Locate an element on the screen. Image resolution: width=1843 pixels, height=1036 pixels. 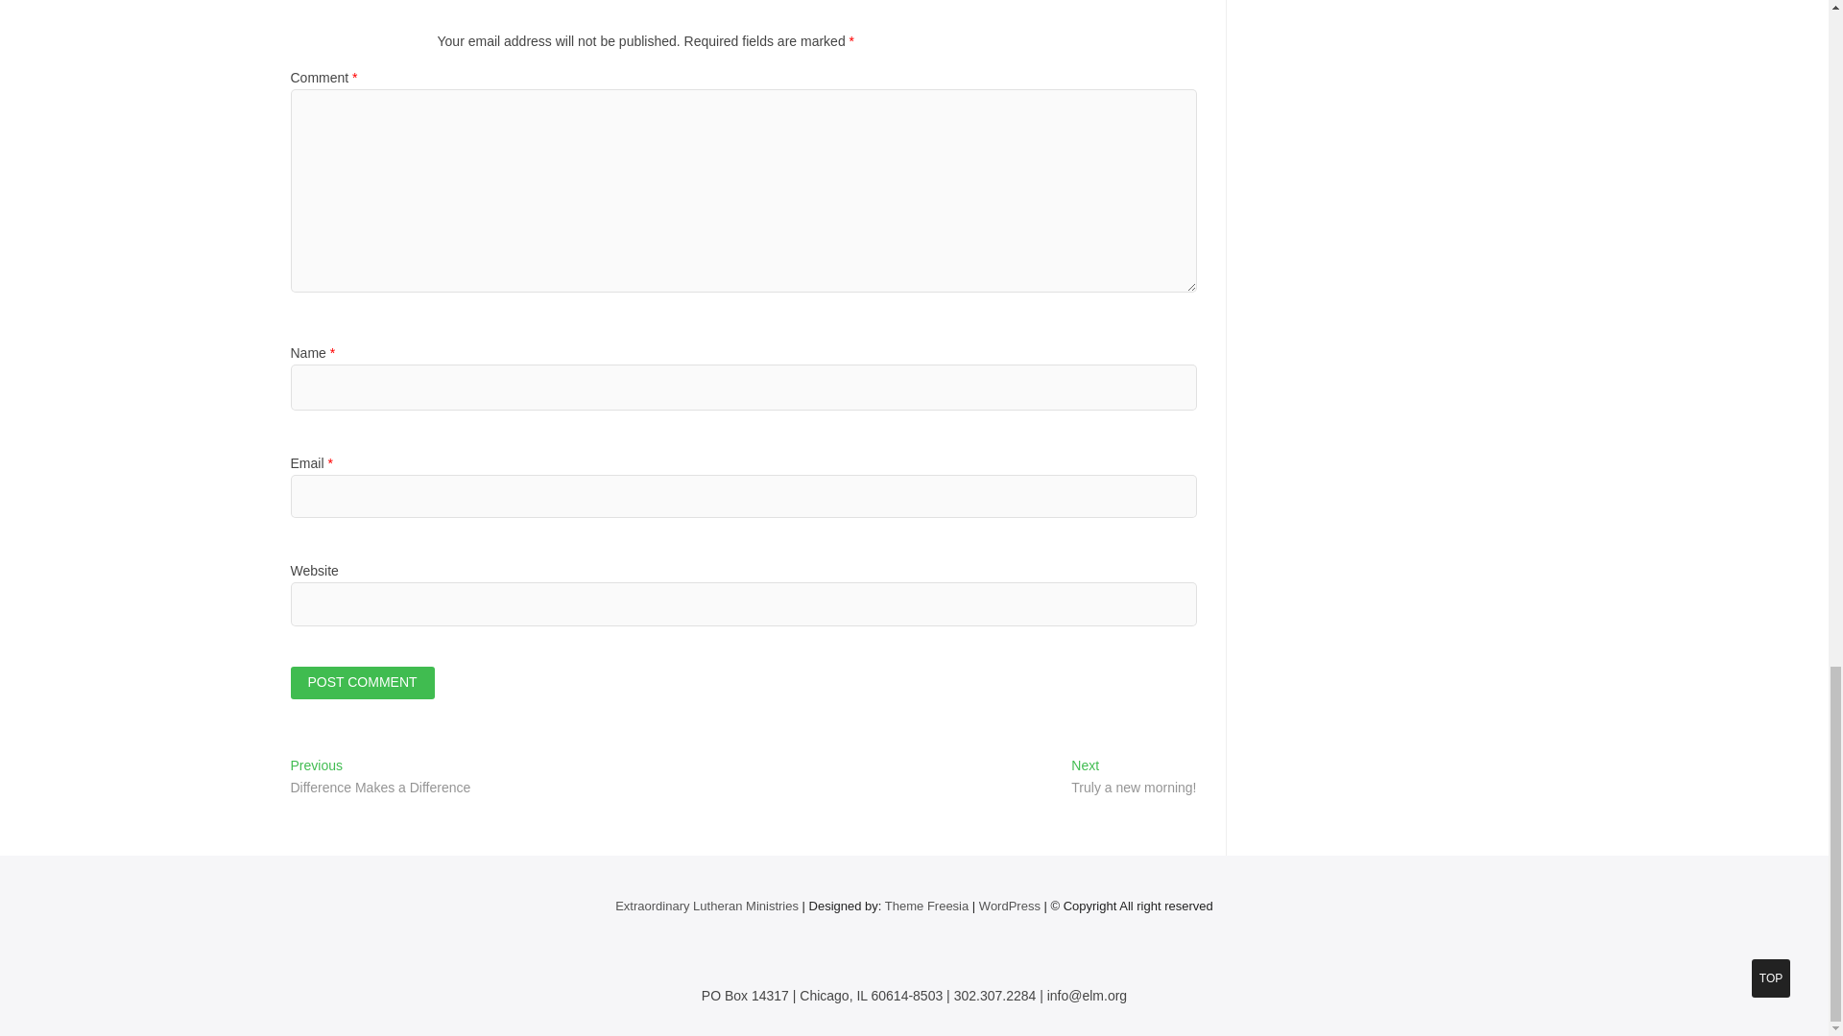
Theme Freesia is located at coordinates (926, 906).